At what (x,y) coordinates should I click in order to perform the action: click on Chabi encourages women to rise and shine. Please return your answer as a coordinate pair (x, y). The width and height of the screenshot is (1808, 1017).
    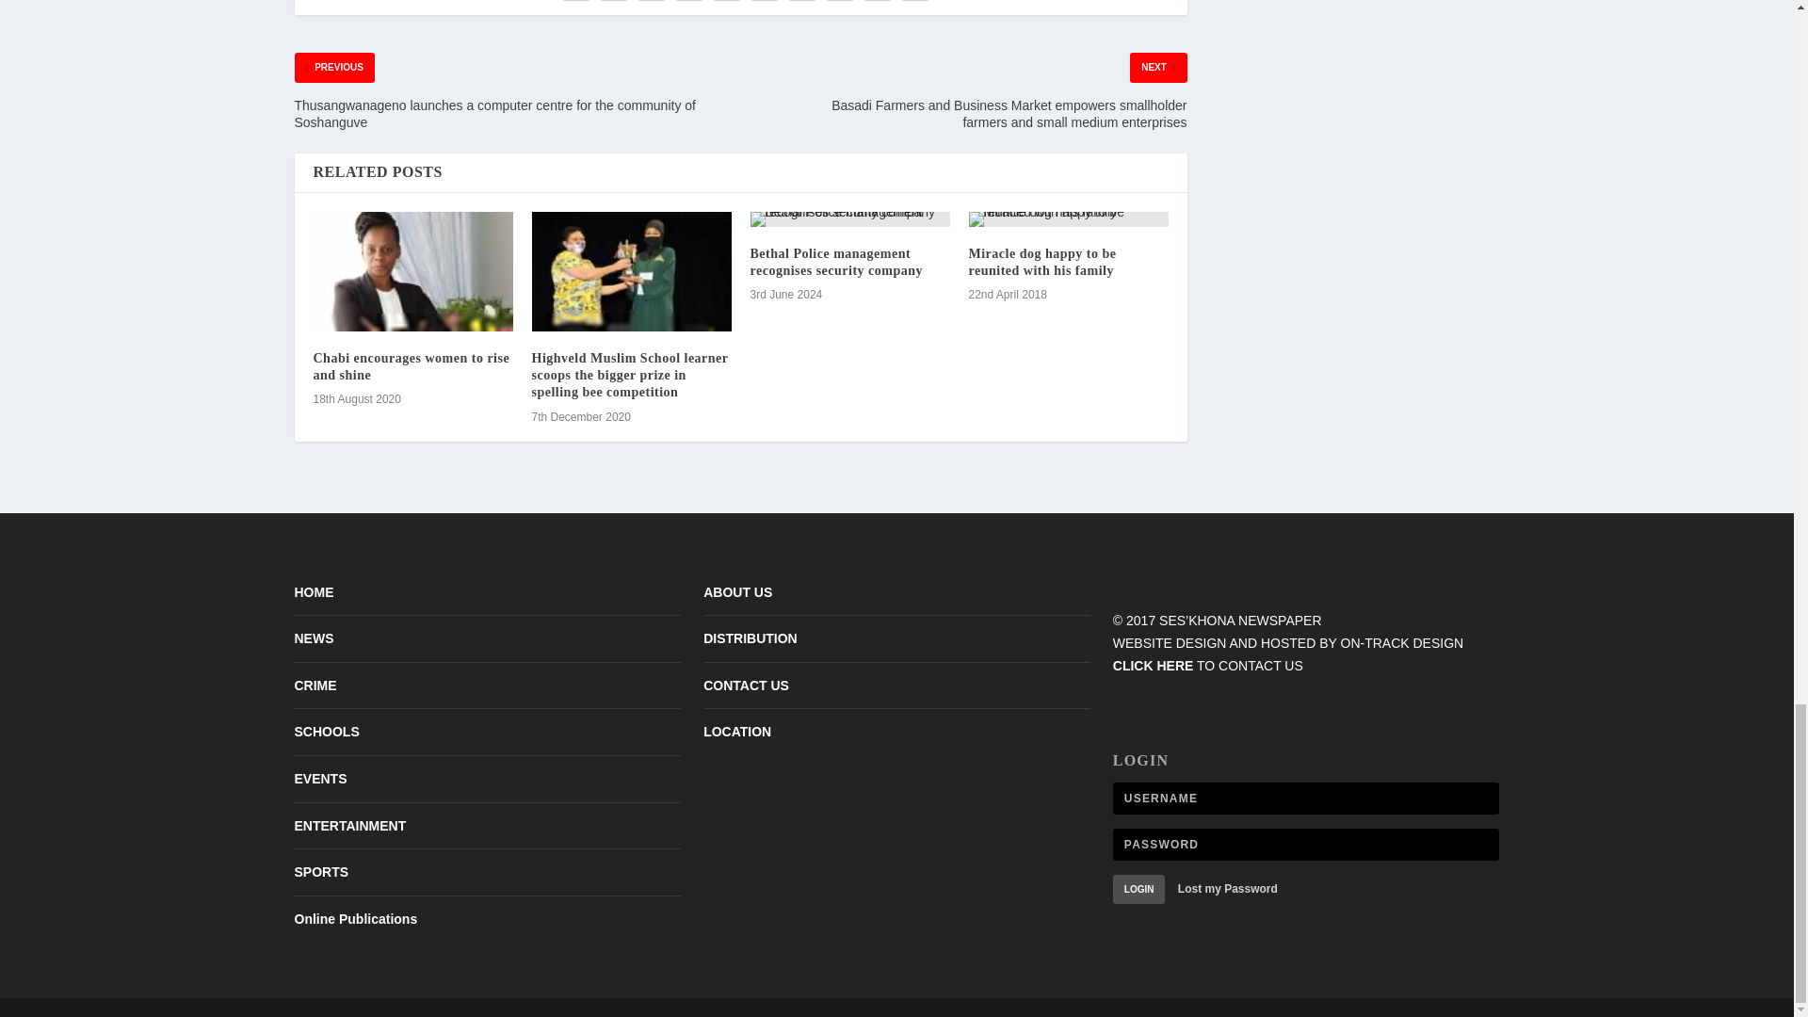
    Looking at the image, I should click on (412, 271).